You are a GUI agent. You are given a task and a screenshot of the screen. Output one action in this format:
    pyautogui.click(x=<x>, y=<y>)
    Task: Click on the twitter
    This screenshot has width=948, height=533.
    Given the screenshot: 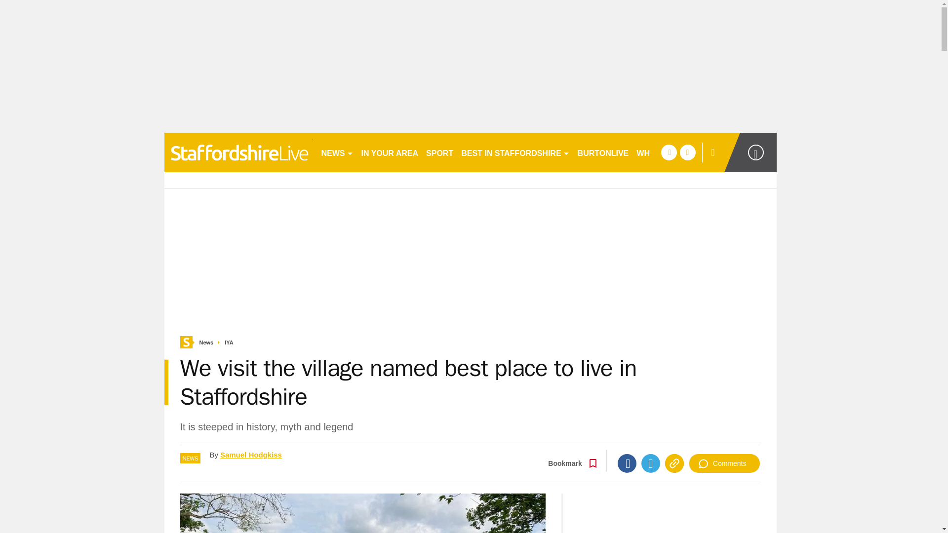 What is the action you would take?
    pyautogui.click(x=687, y=152)
    